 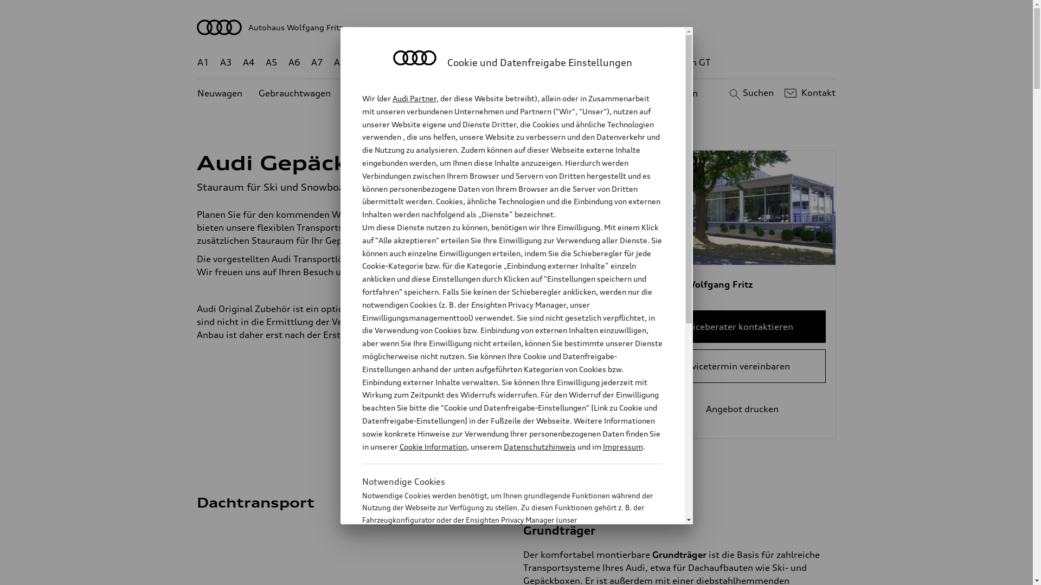 What do you see at coordinates (646, 63) in the screenshot?
I see `g-tron` at bounding box center [646, 63].